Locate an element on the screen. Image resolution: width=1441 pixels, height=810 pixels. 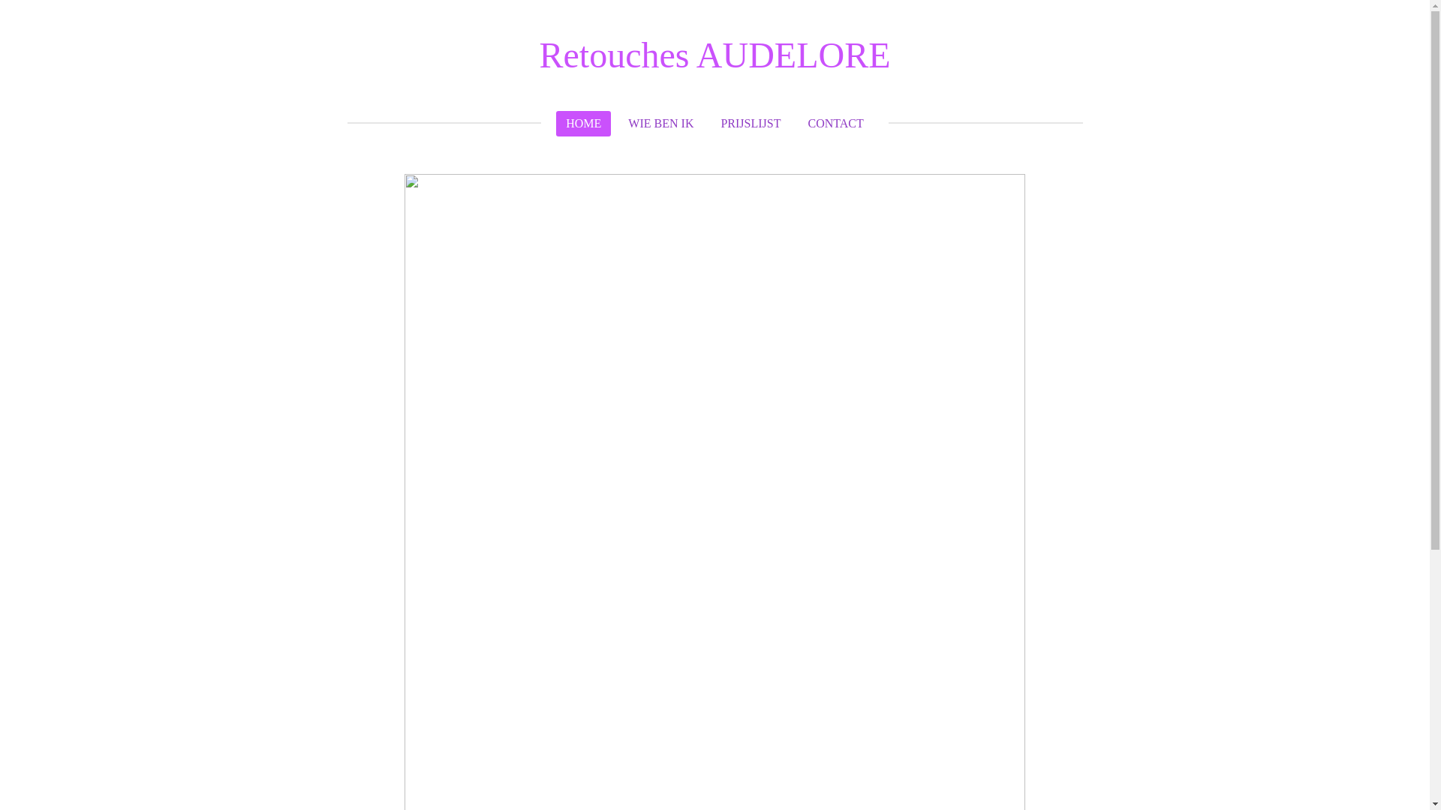
PRIJSLIJST is located at coordinates (751, 124).